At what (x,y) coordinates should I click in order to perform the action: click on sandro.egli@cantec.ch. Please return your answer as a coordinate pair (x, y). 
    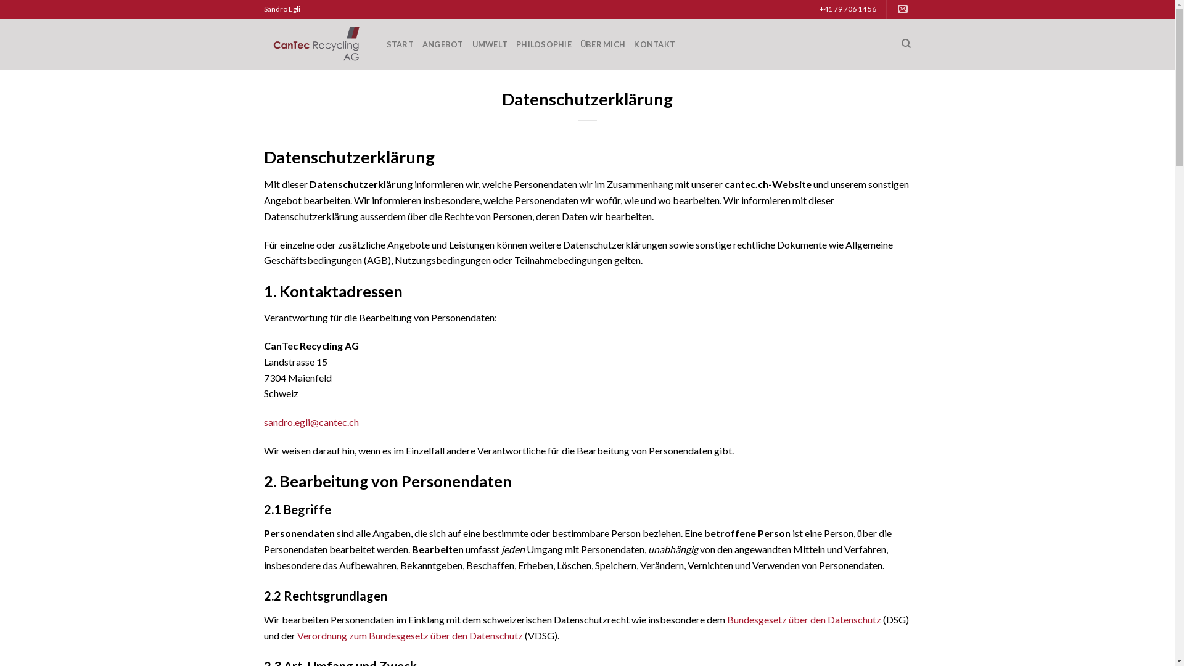
    Looking at the image, I should click on (904, 9).